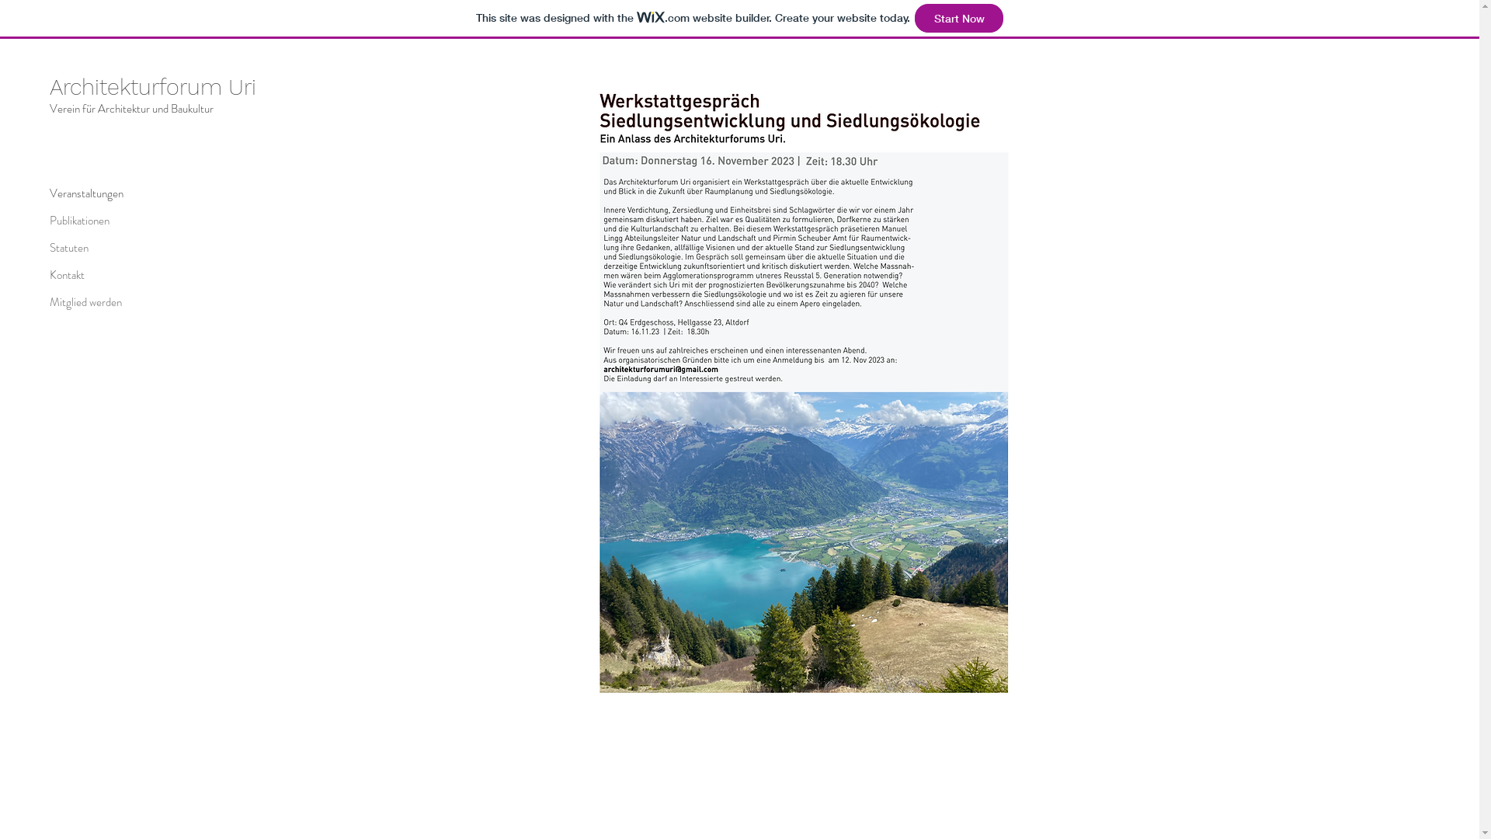  I want to click on Veranstaltungen, so click(104, 194).